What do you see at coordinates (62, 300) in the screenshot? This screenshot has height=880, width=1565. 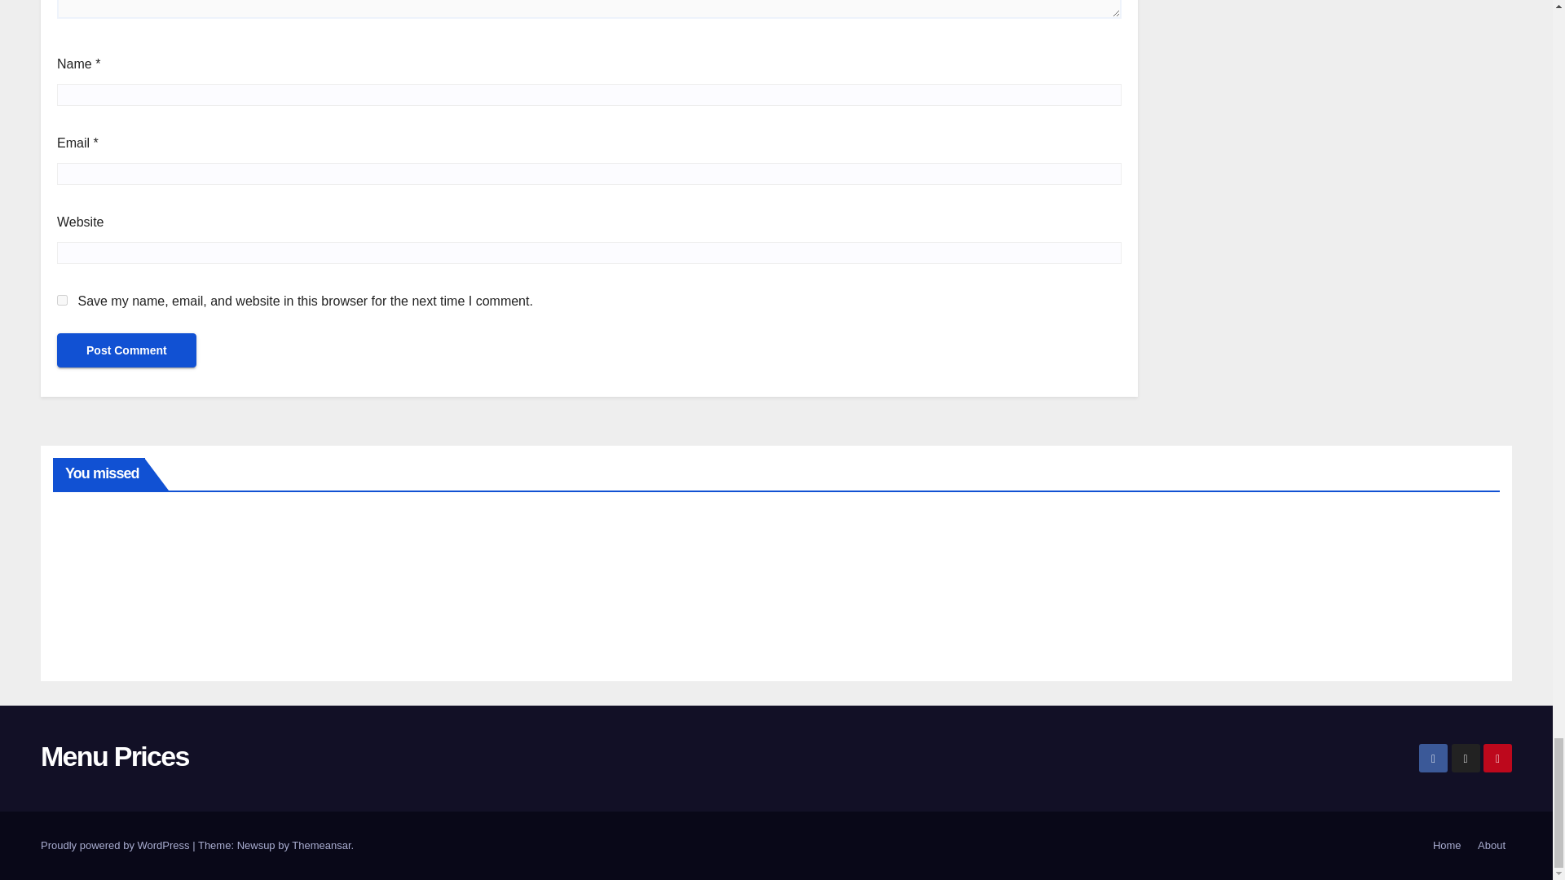 I see `yes` at bounding box center [62, 300].